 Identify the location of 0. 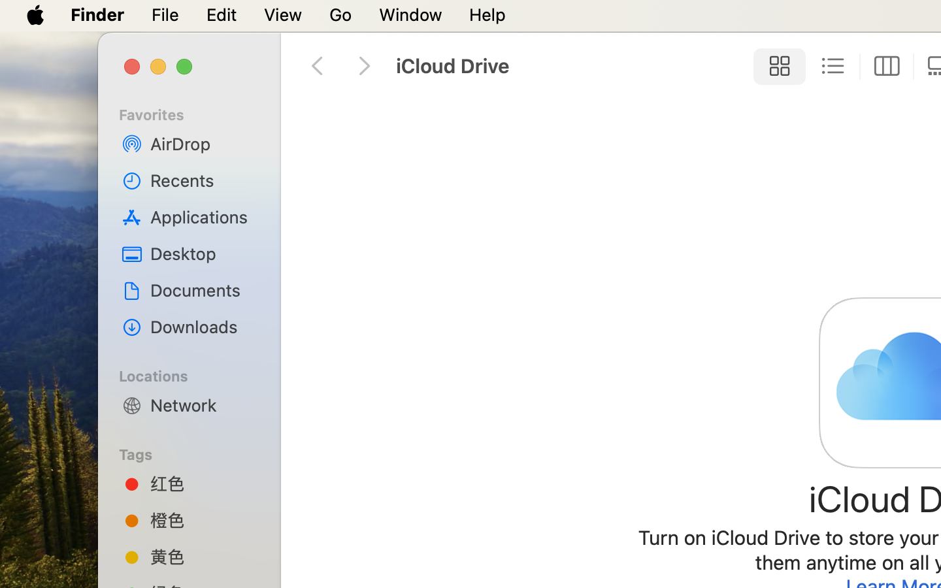
(887, 67).